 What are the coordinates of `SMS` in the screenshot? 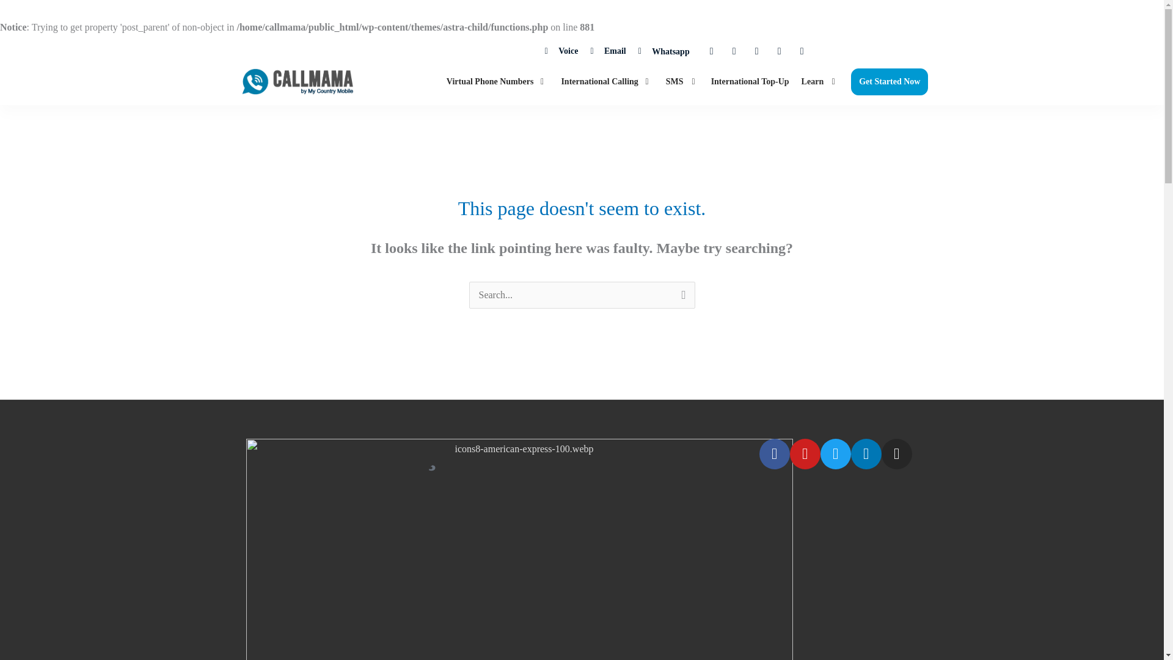 It's located at (677, 82).